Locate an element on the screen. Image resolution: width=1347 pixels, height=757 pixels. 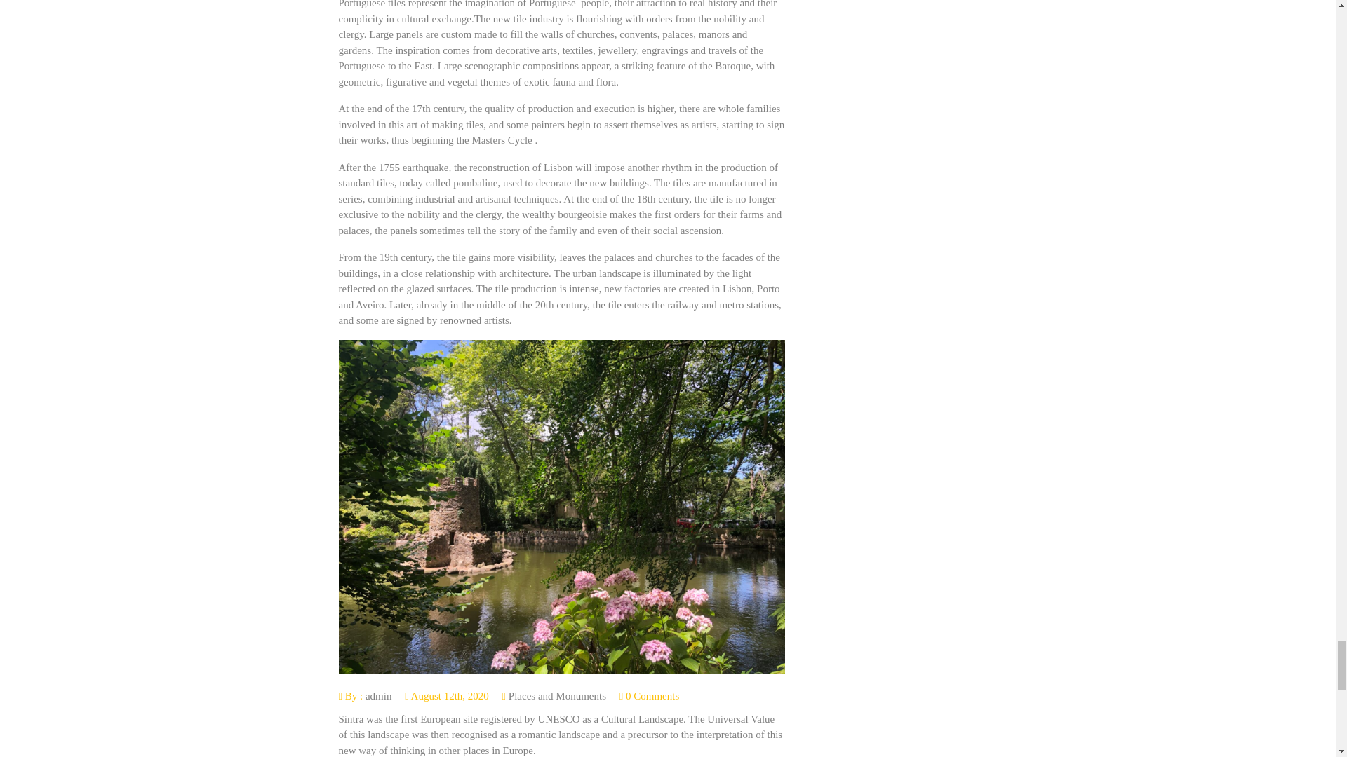
Posts by admin is located at coordinates (378, 695).